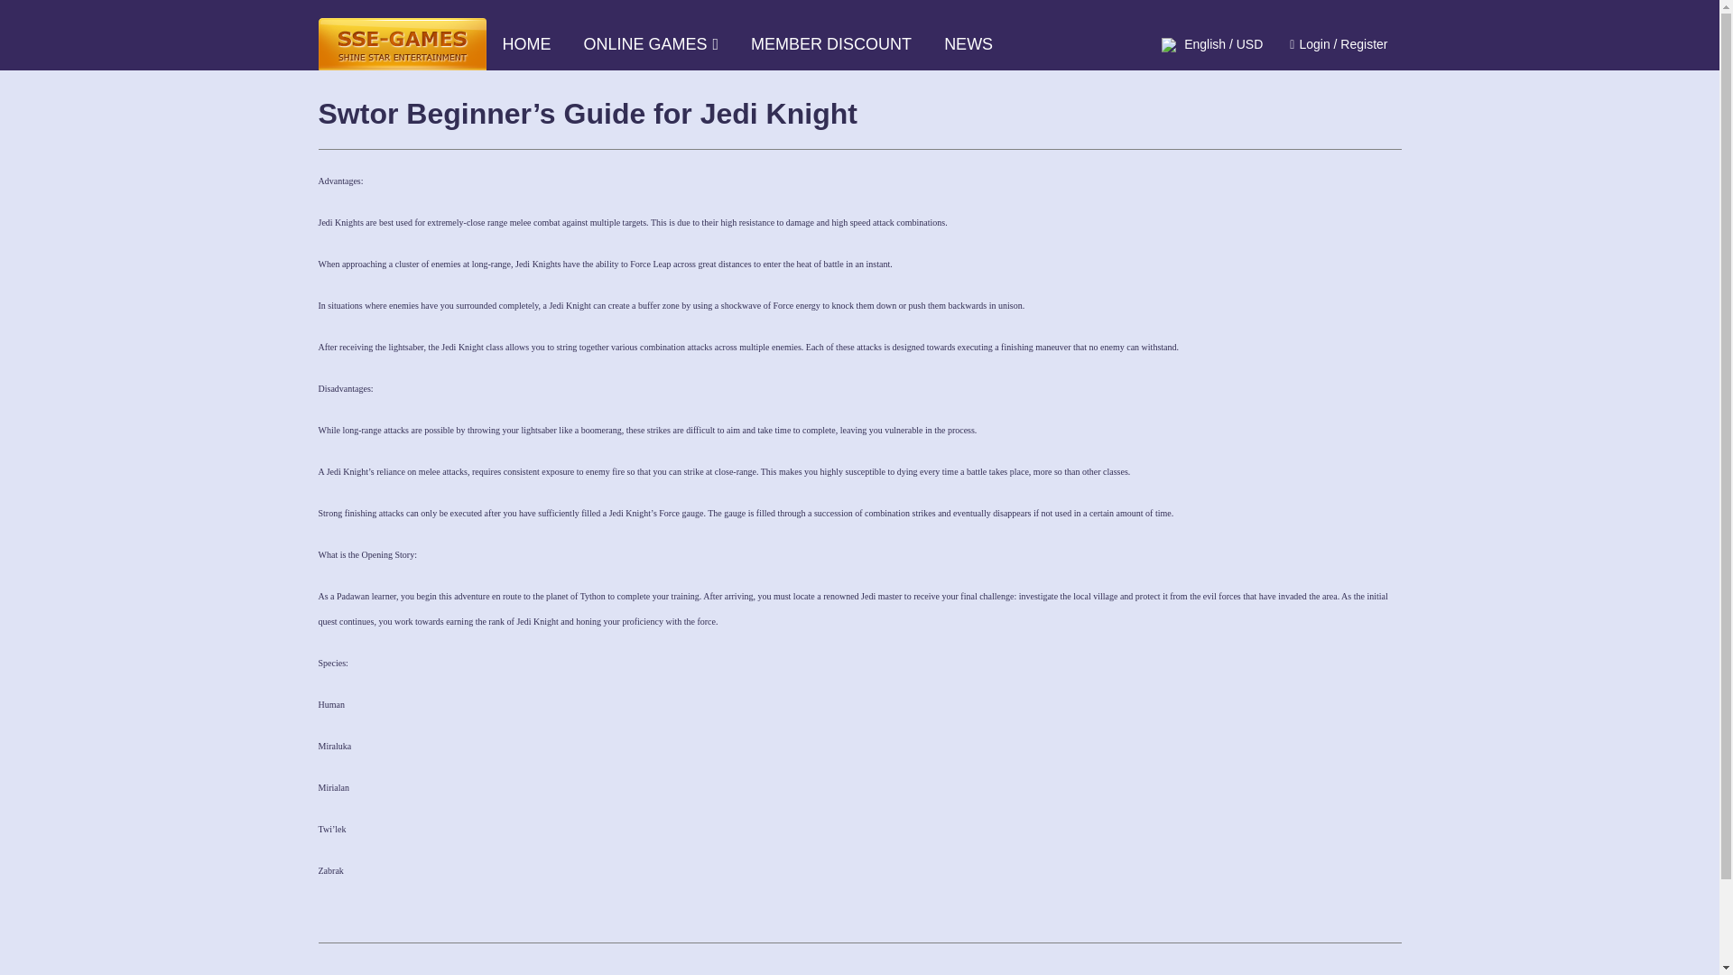  What do you see at coordinates (968, 43) in the screenshot?
I see `NEWS` at bounding box center [968, 43].